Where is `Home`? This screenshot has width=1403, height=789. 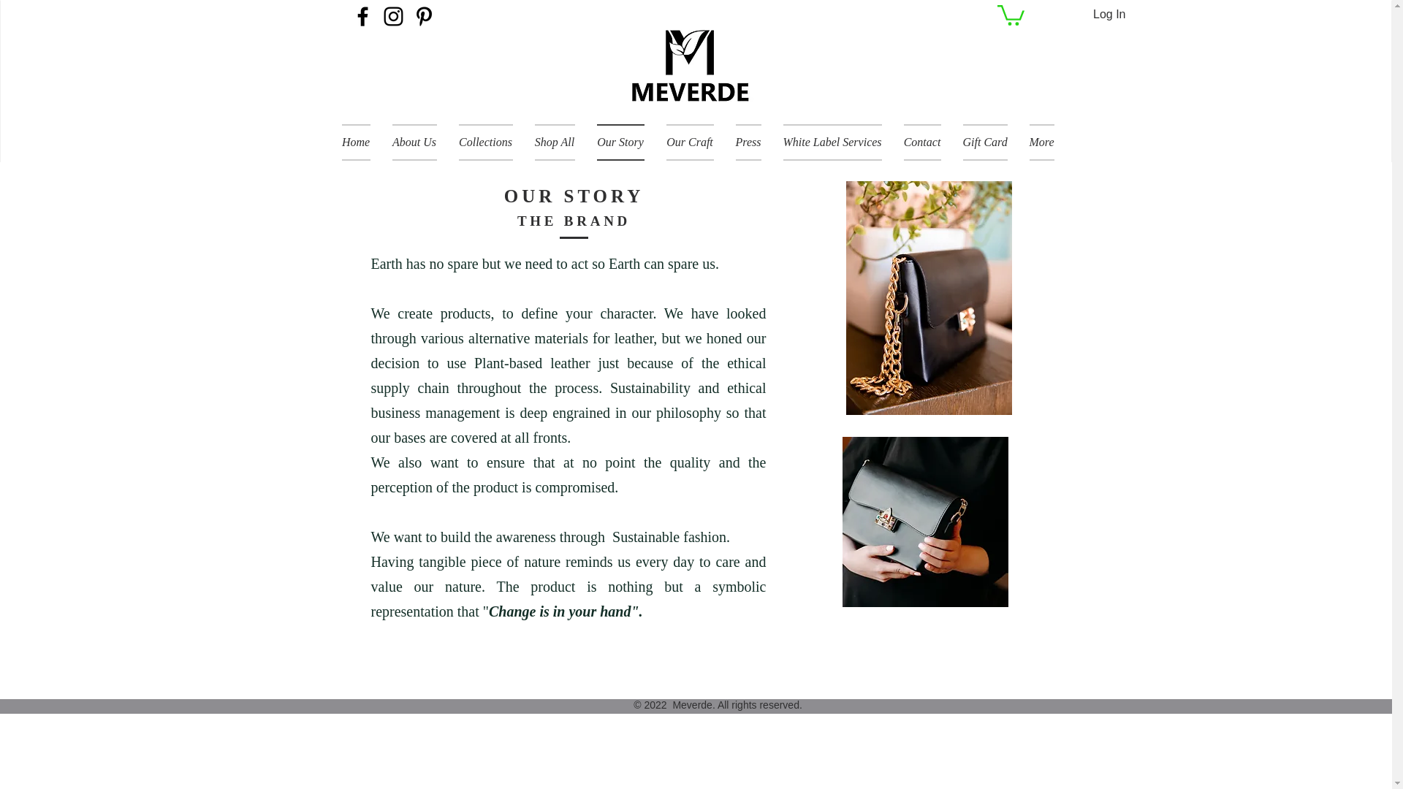
Home is located at coordinates (362, 142).